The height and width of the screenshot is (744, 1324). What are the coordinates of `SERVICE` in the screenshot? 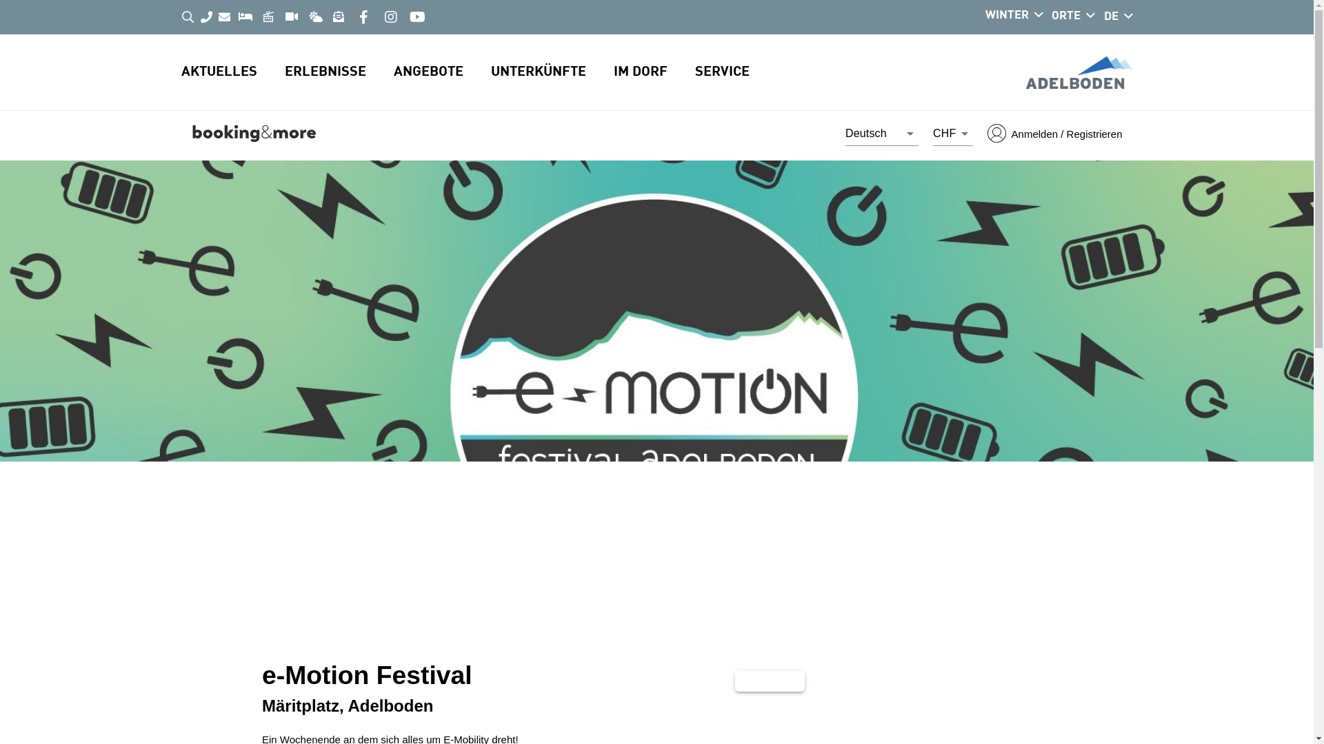 It's located at (736, 72).